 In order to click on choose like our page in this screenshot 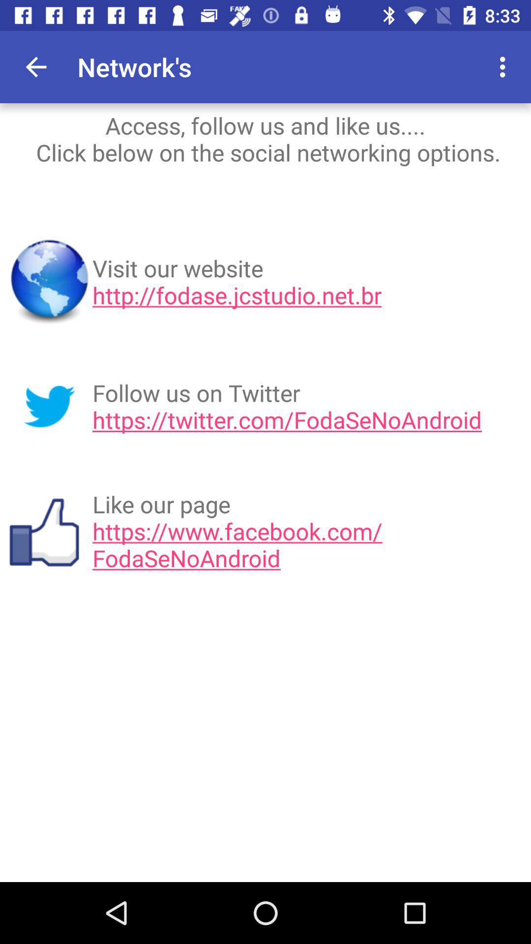, I will do `click(308, 531)`.